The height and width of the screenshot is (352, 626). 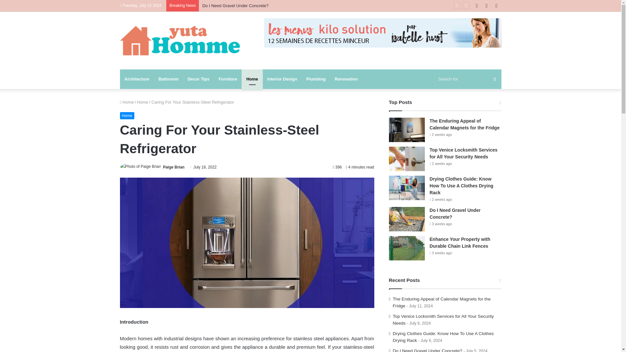 I want to click on Furniture, so click(x=228, y=79).